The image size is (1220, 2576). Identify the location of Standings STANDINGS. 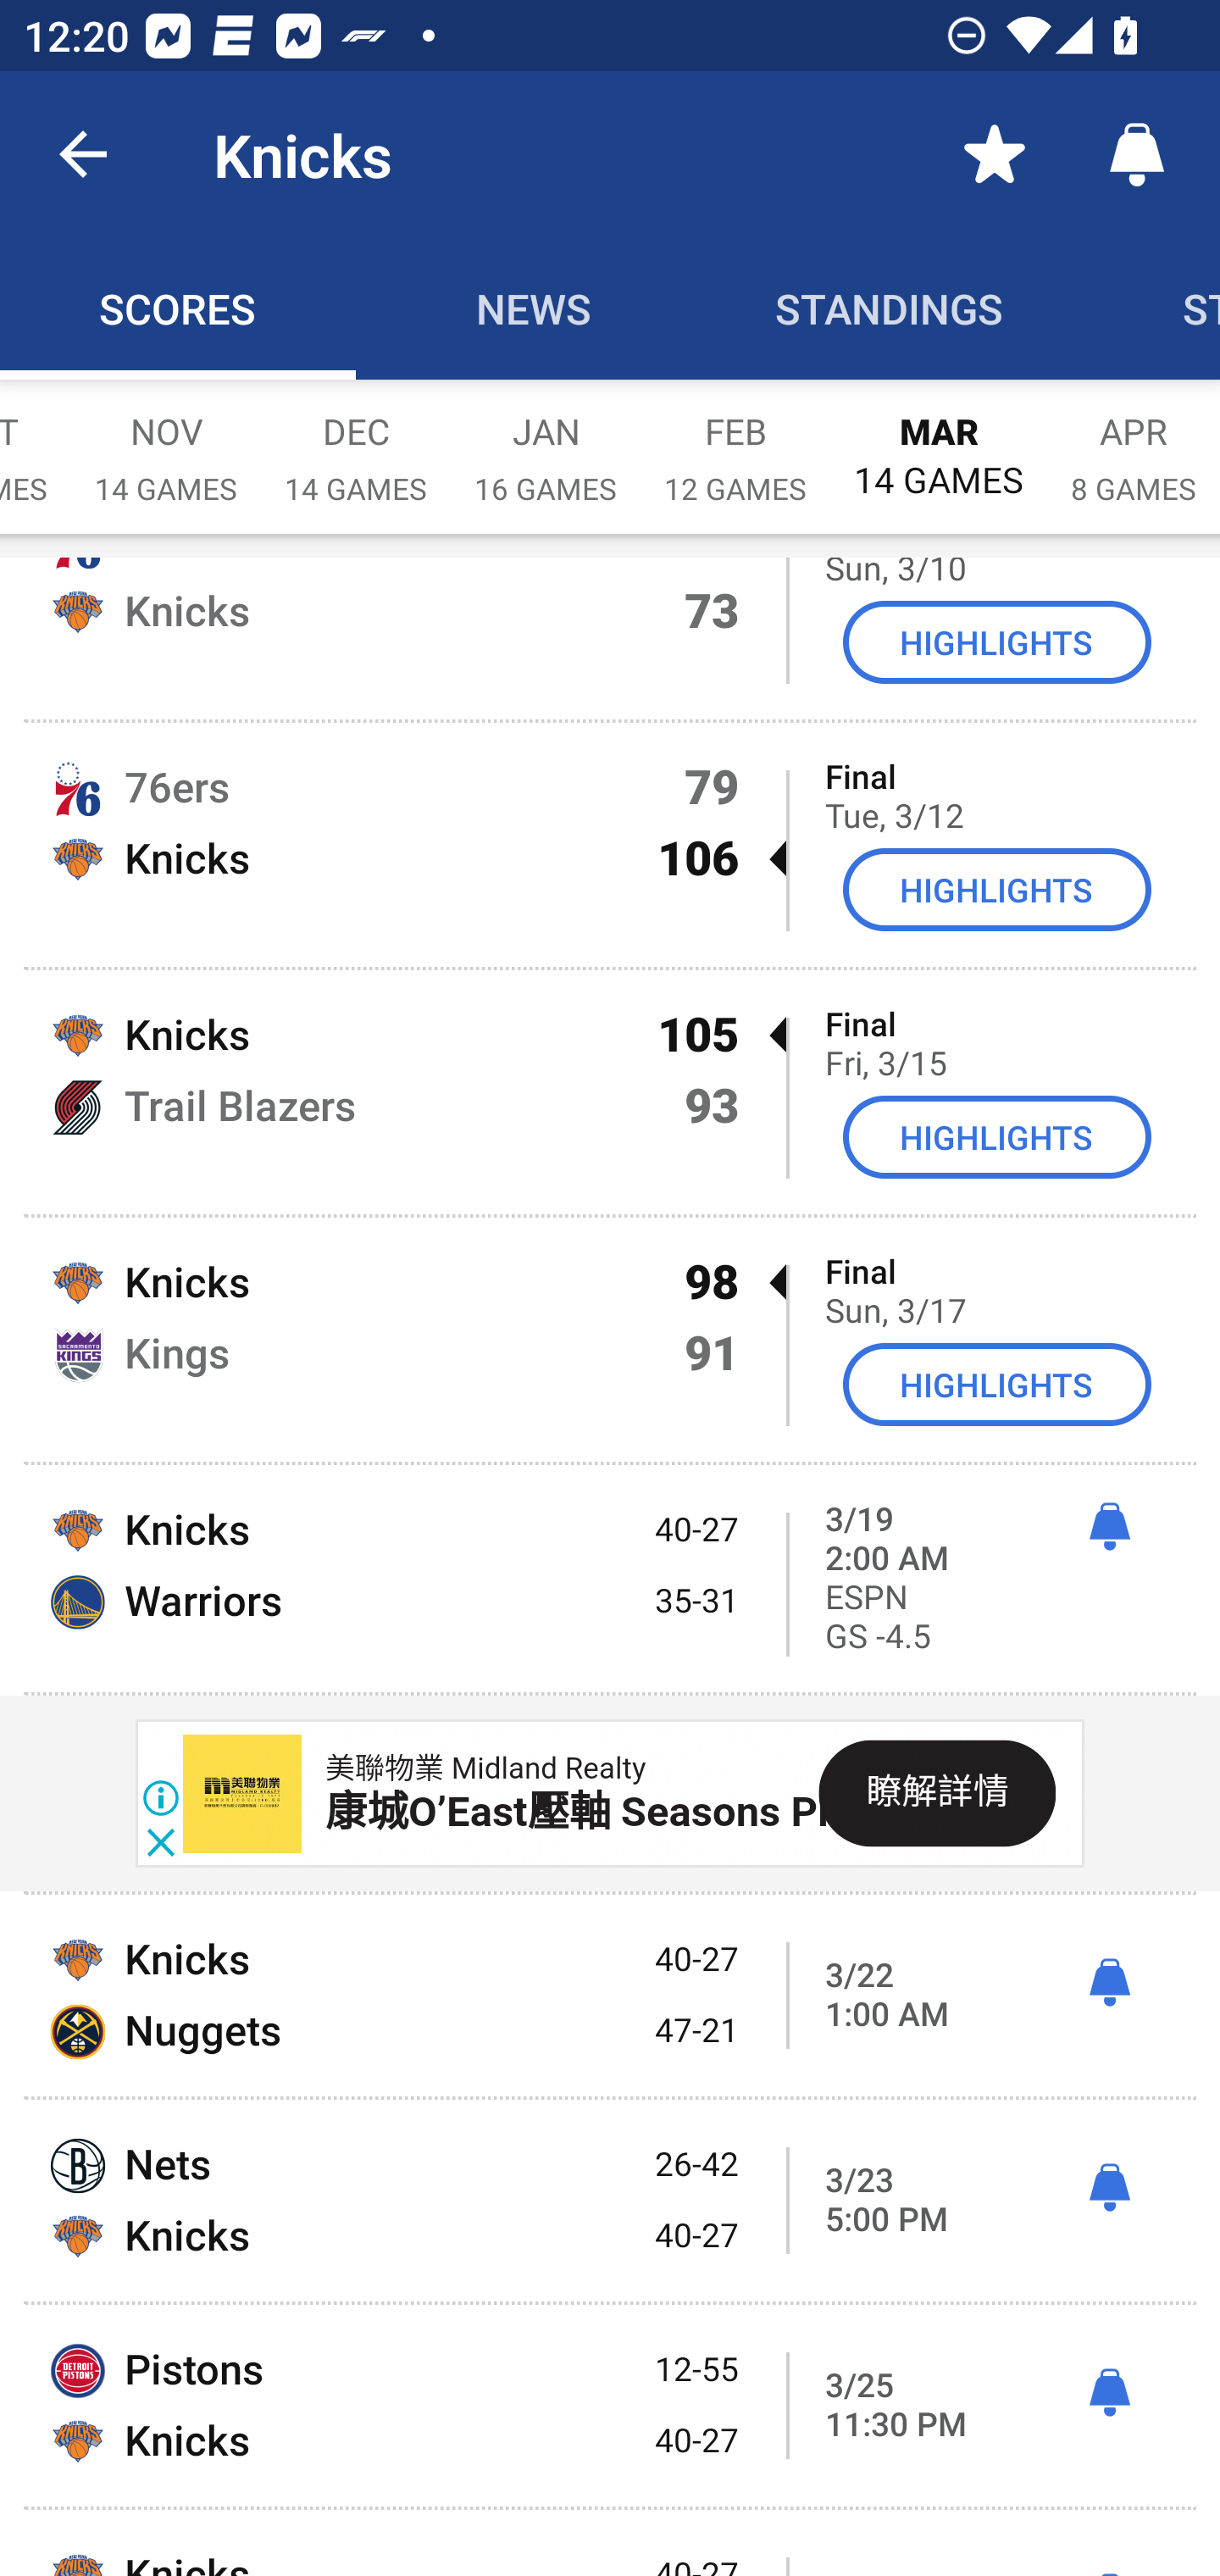
(890, 307).